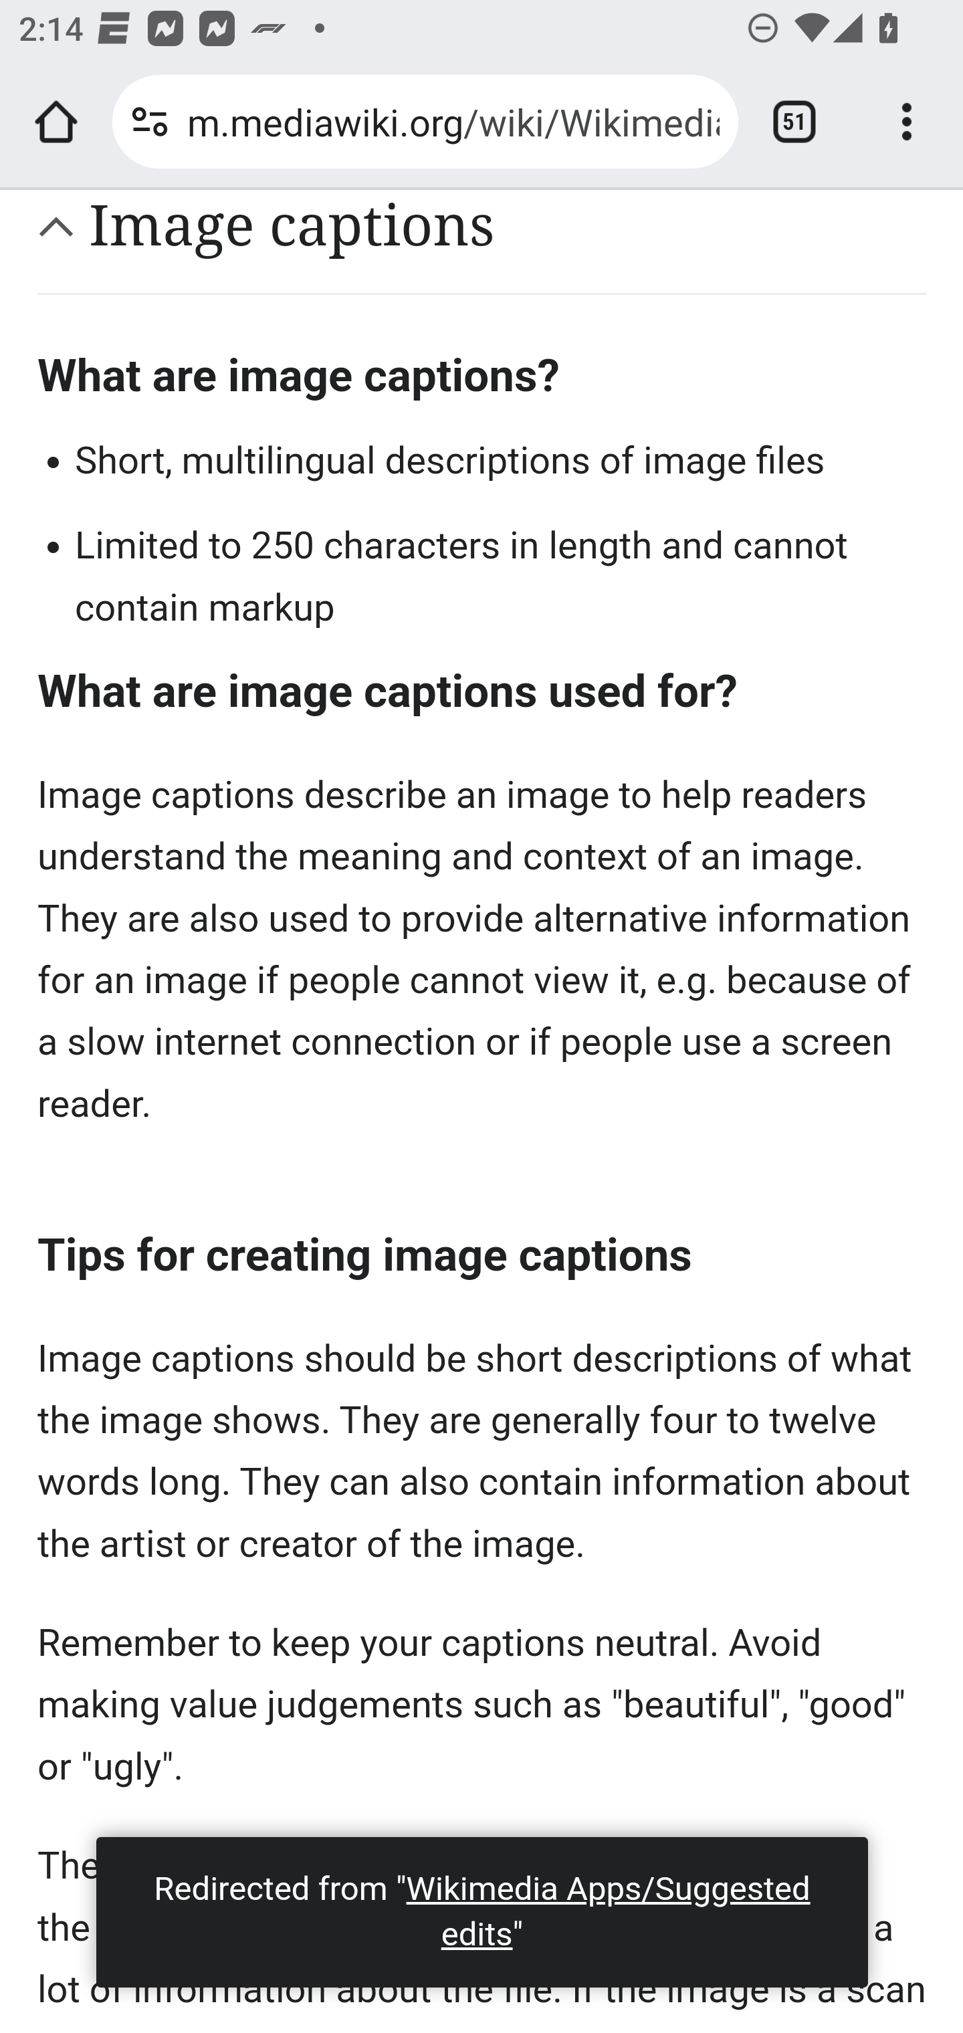 The image size is (963, 2033). Describe the element at coordinates (907, 122) in the screenshot. I see `Customize and control Google Chrome` at that location.